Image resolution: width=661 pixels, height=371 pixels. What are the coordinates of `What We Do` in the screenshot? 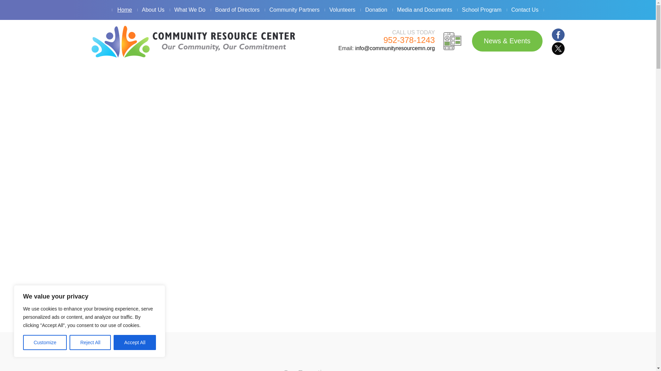 It's located at (189, 10).